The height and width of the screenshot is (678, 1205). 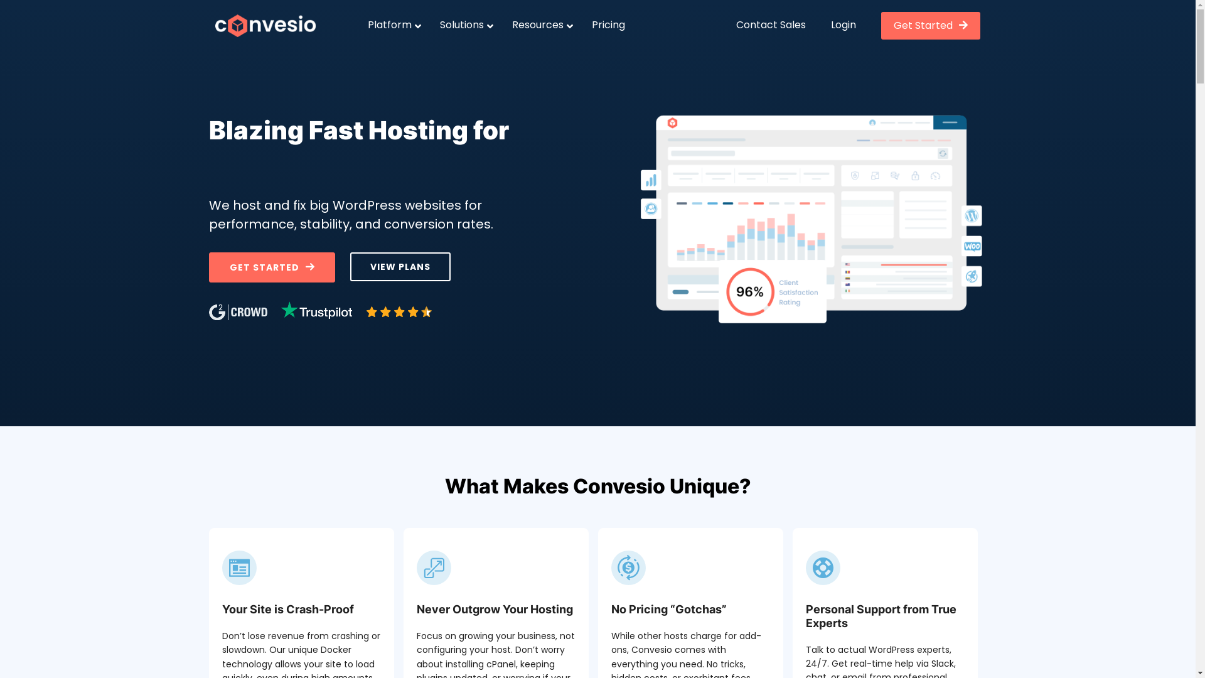 What do you see at coordinates (771, 25) in the screenshot?
I see `Contact Sales` at bounding box center [771, 25].